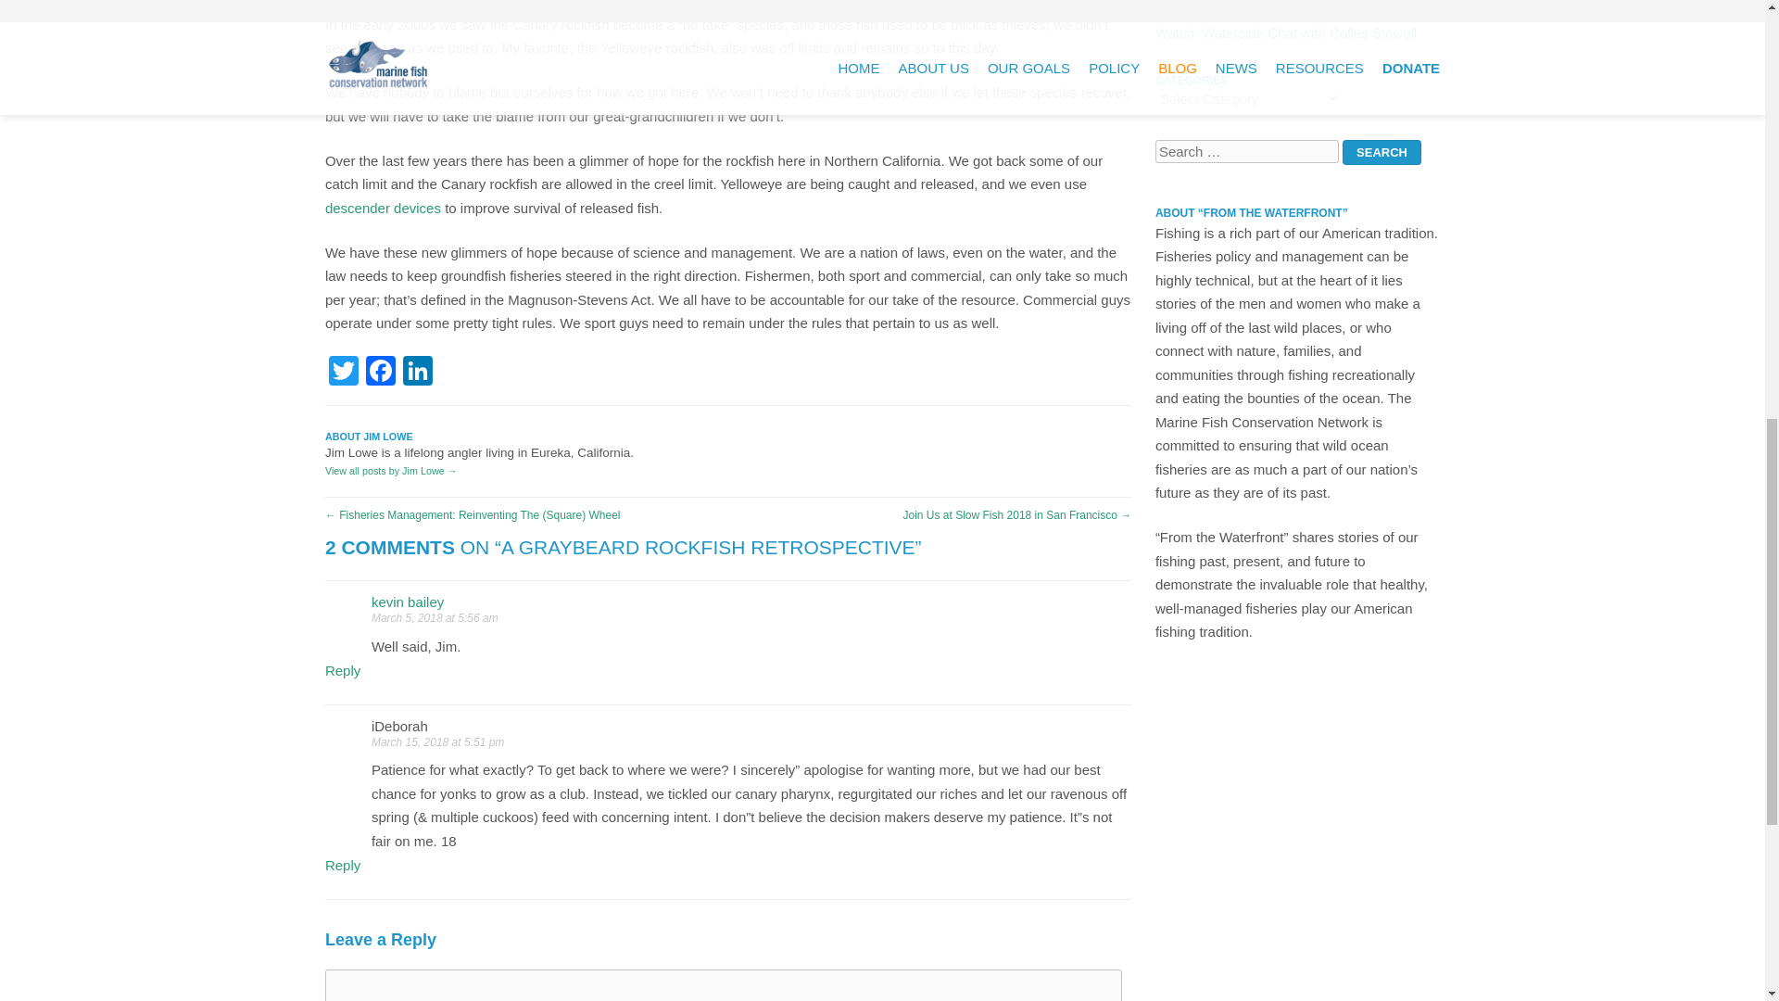  What do you see at coordinates (1382, 152) in the screenshot?
I see `Search` at bounding box center [1382, 152].